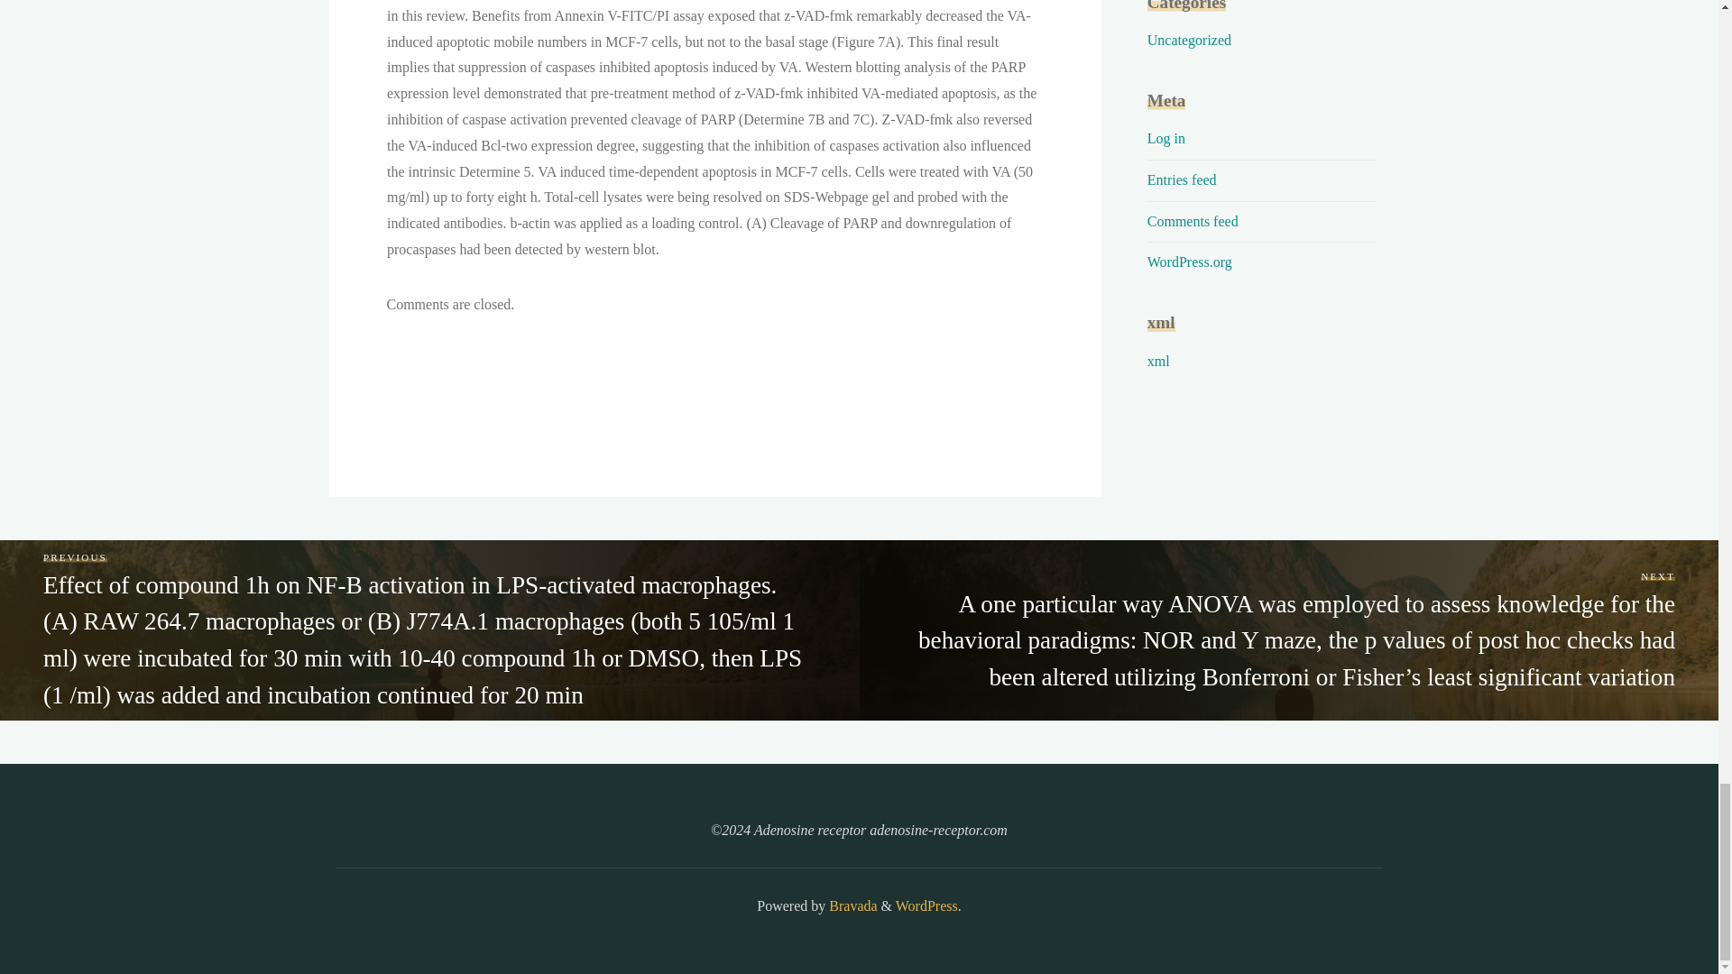 The width and height of the screenshot is (1732, 974). What do you see at coordinates (926, 905) in the screenshot?
I see `Semantic Personal Publishing Platform` at bounding box center [926, 905].